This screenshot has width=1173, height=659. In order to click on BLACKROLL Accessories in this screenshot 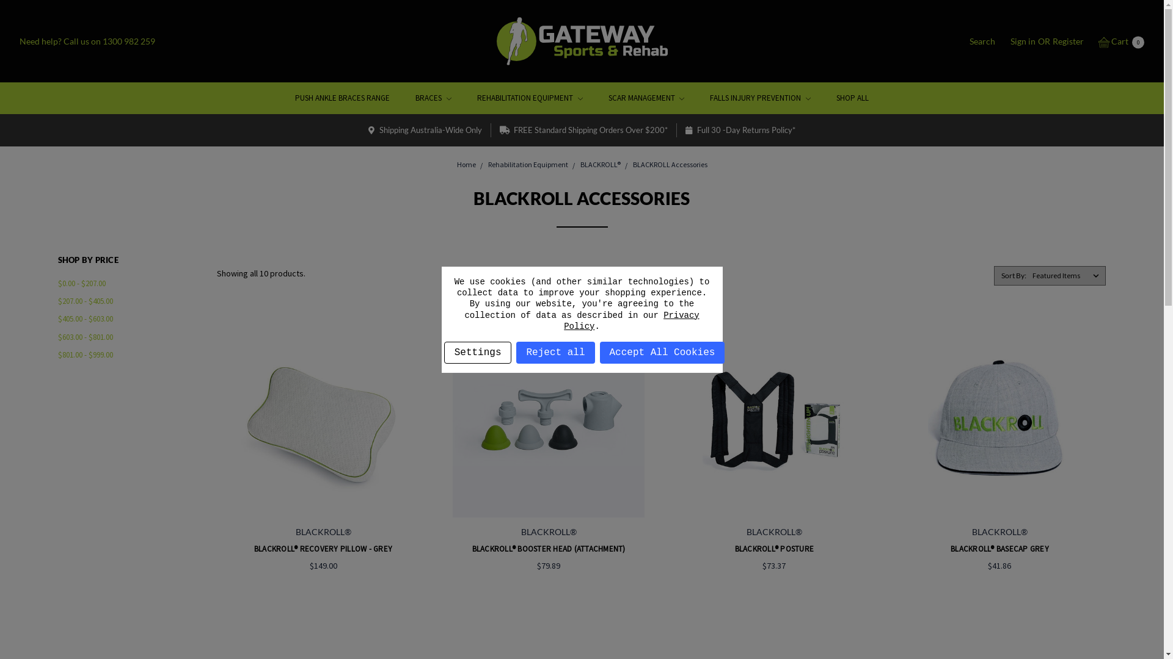, I will do `click(670, 165)`.